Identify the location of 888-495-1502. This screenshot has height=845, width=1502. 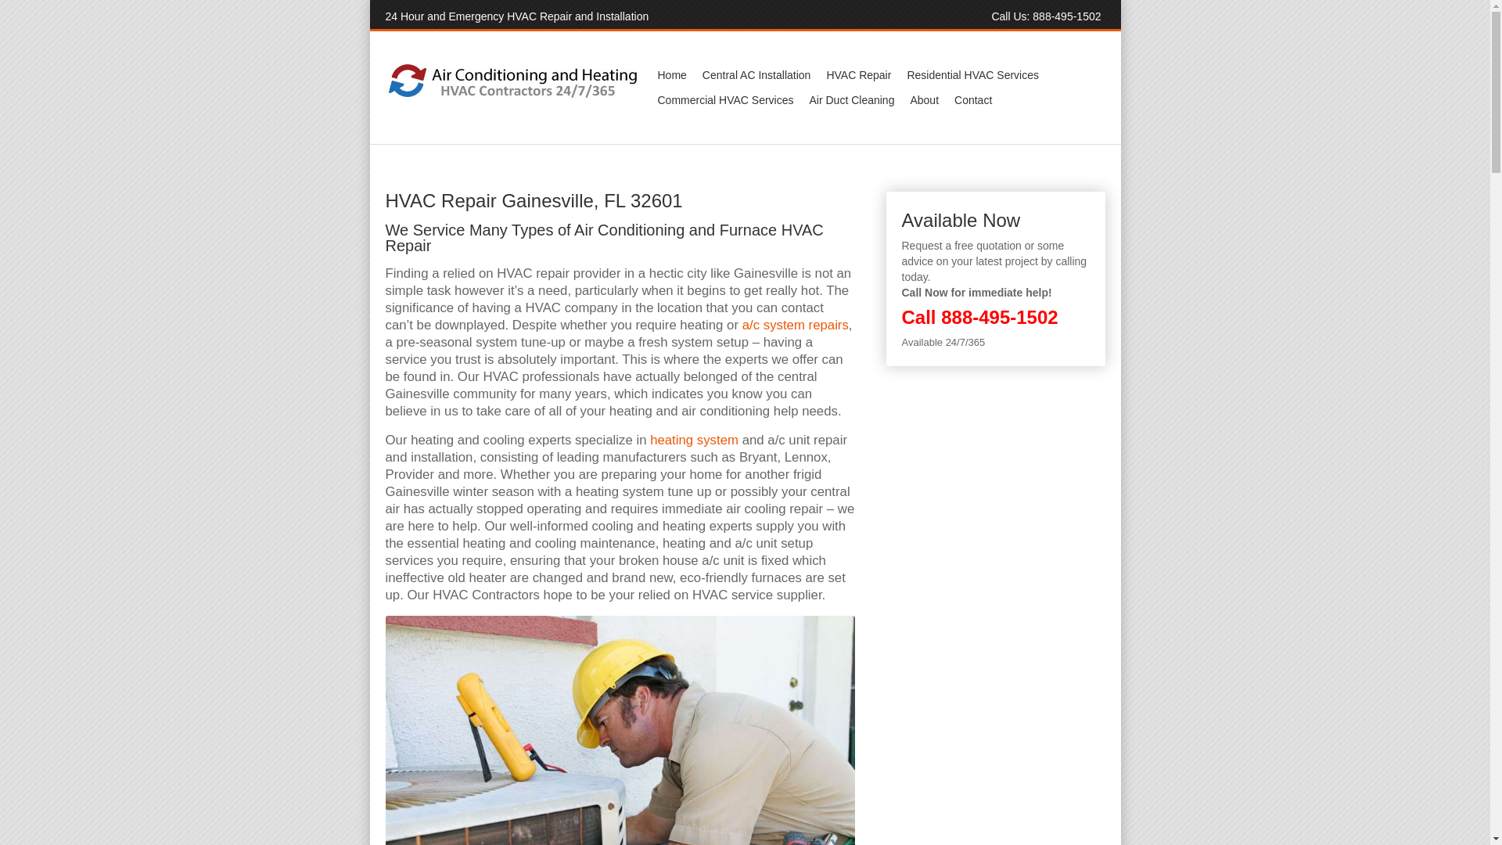
(999, 318).